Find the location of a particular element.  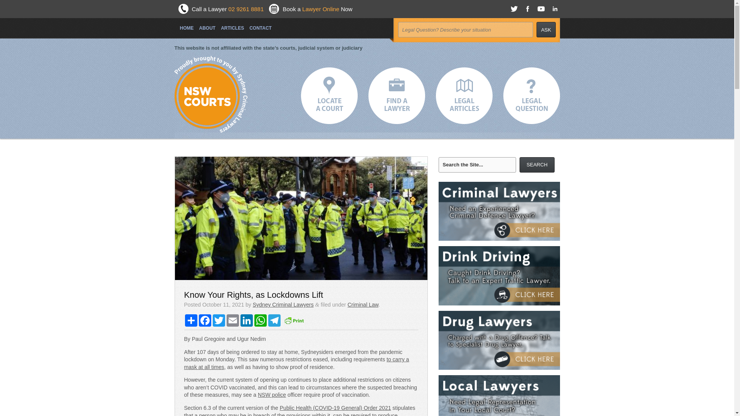

Email is located at coordinates (233, 320).